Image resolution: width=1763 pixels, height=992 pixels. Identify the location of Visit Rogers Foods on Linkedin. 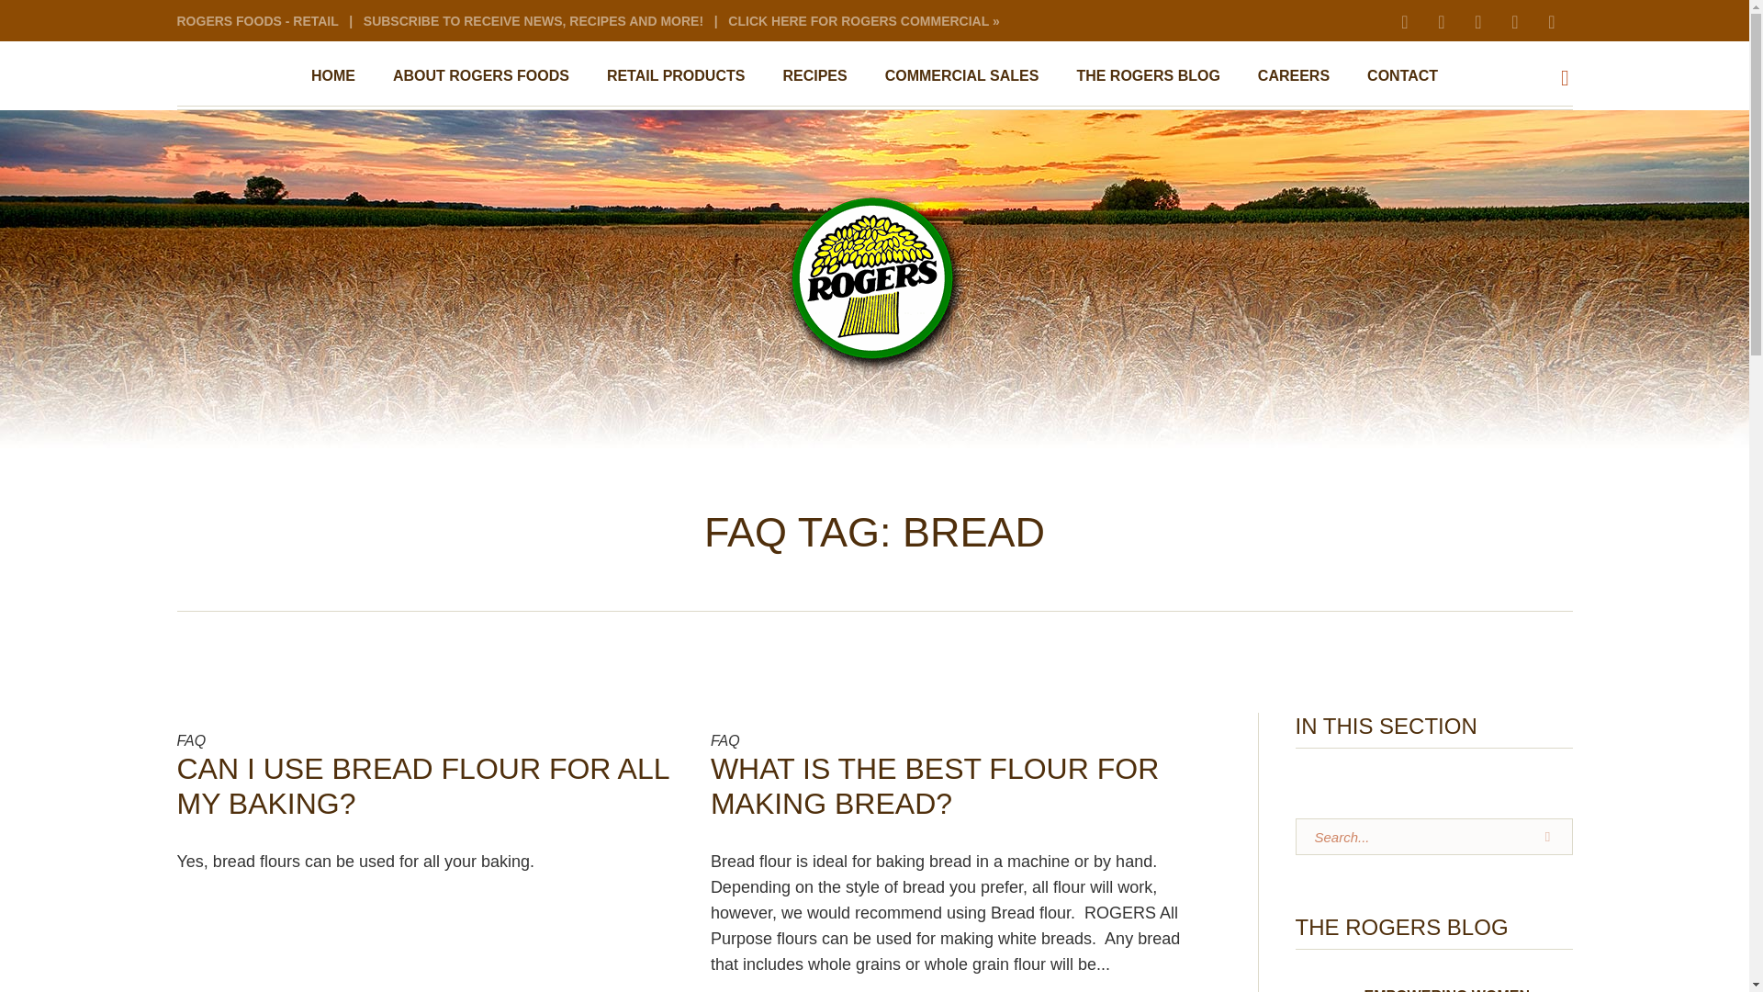
(1514, 20).